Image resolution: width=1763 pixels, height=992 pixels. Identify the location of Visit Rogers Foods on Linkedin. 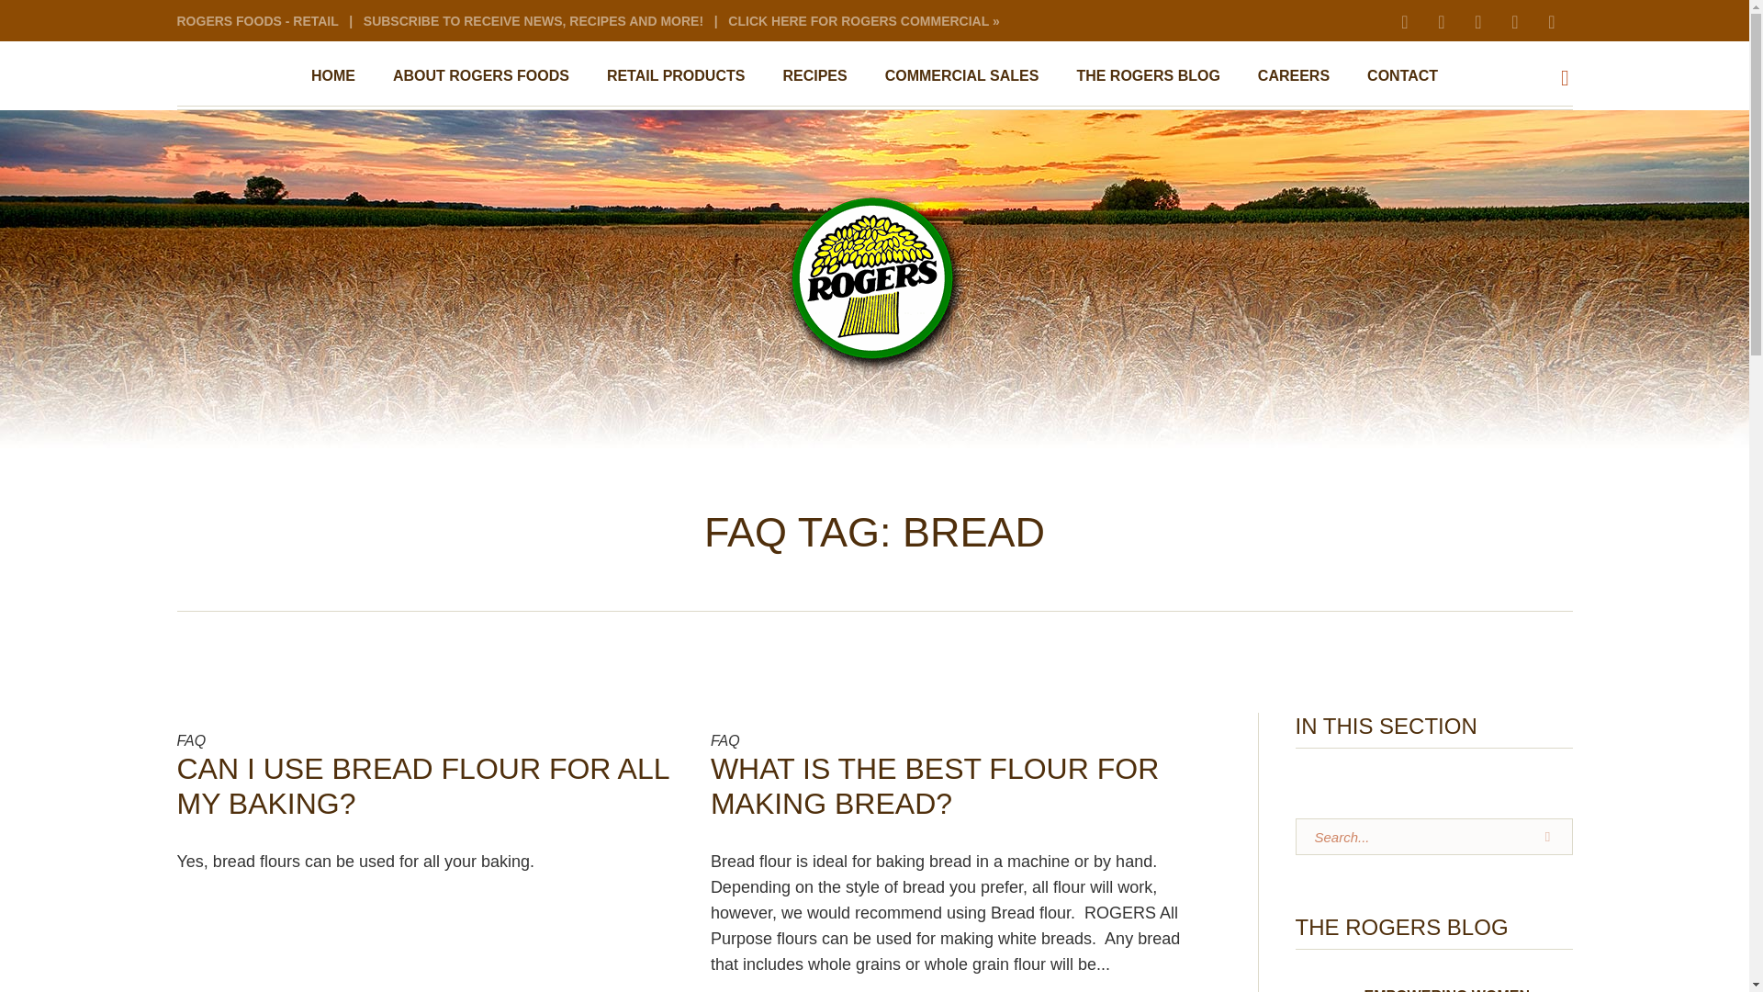
(1514, 20).